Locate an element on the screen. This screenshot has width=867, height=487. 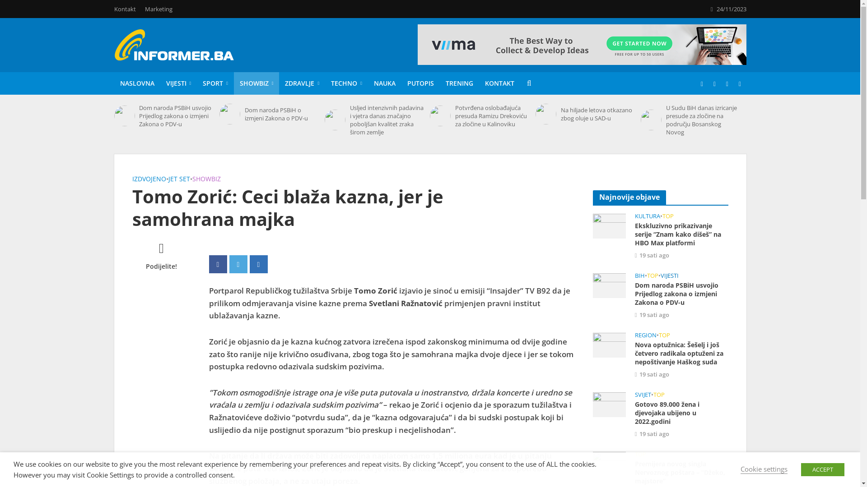
IZDVOJENO is located at coordinates (149, 180).